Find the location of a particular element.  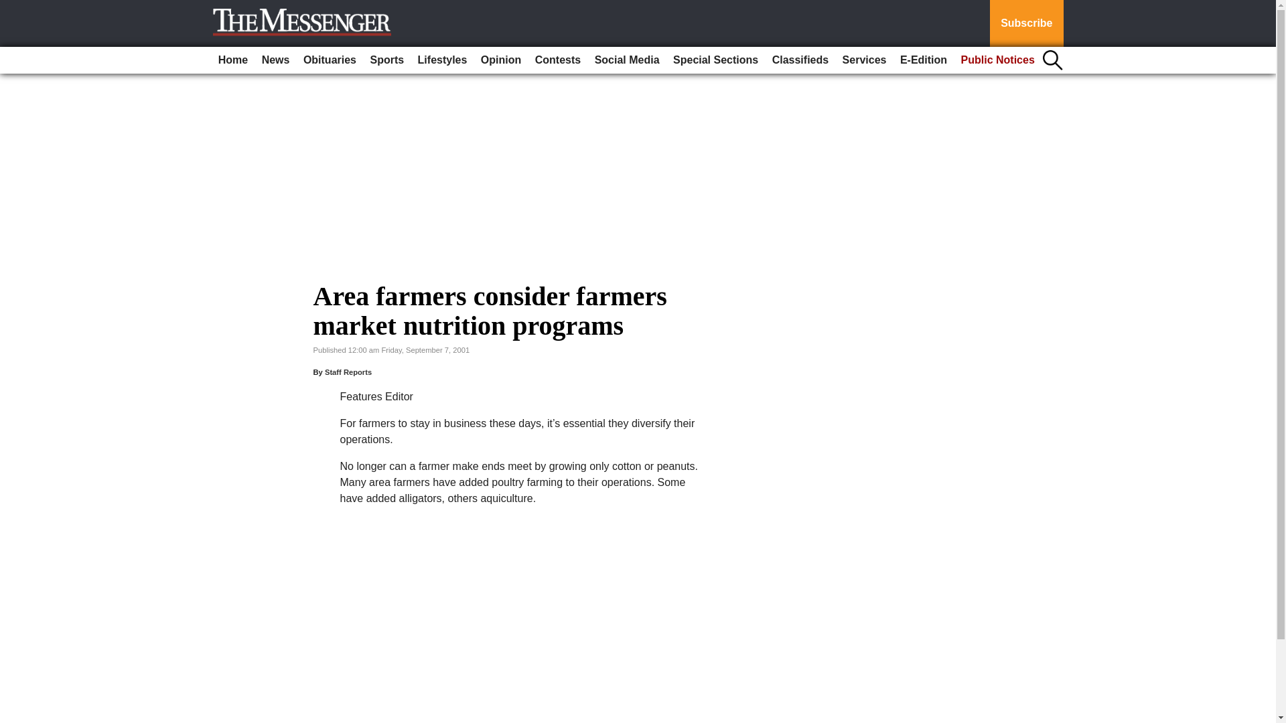

Sports is located at coordinates (386, 60).